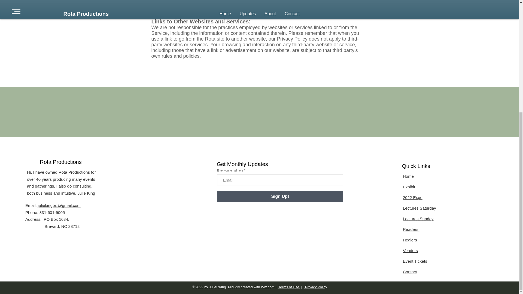 The height and width of the screenshot is (294, 523). What do you see at coordinates (268, 287) in the screenshot?
I see `Wix.com` at bounding box center [268, 287].